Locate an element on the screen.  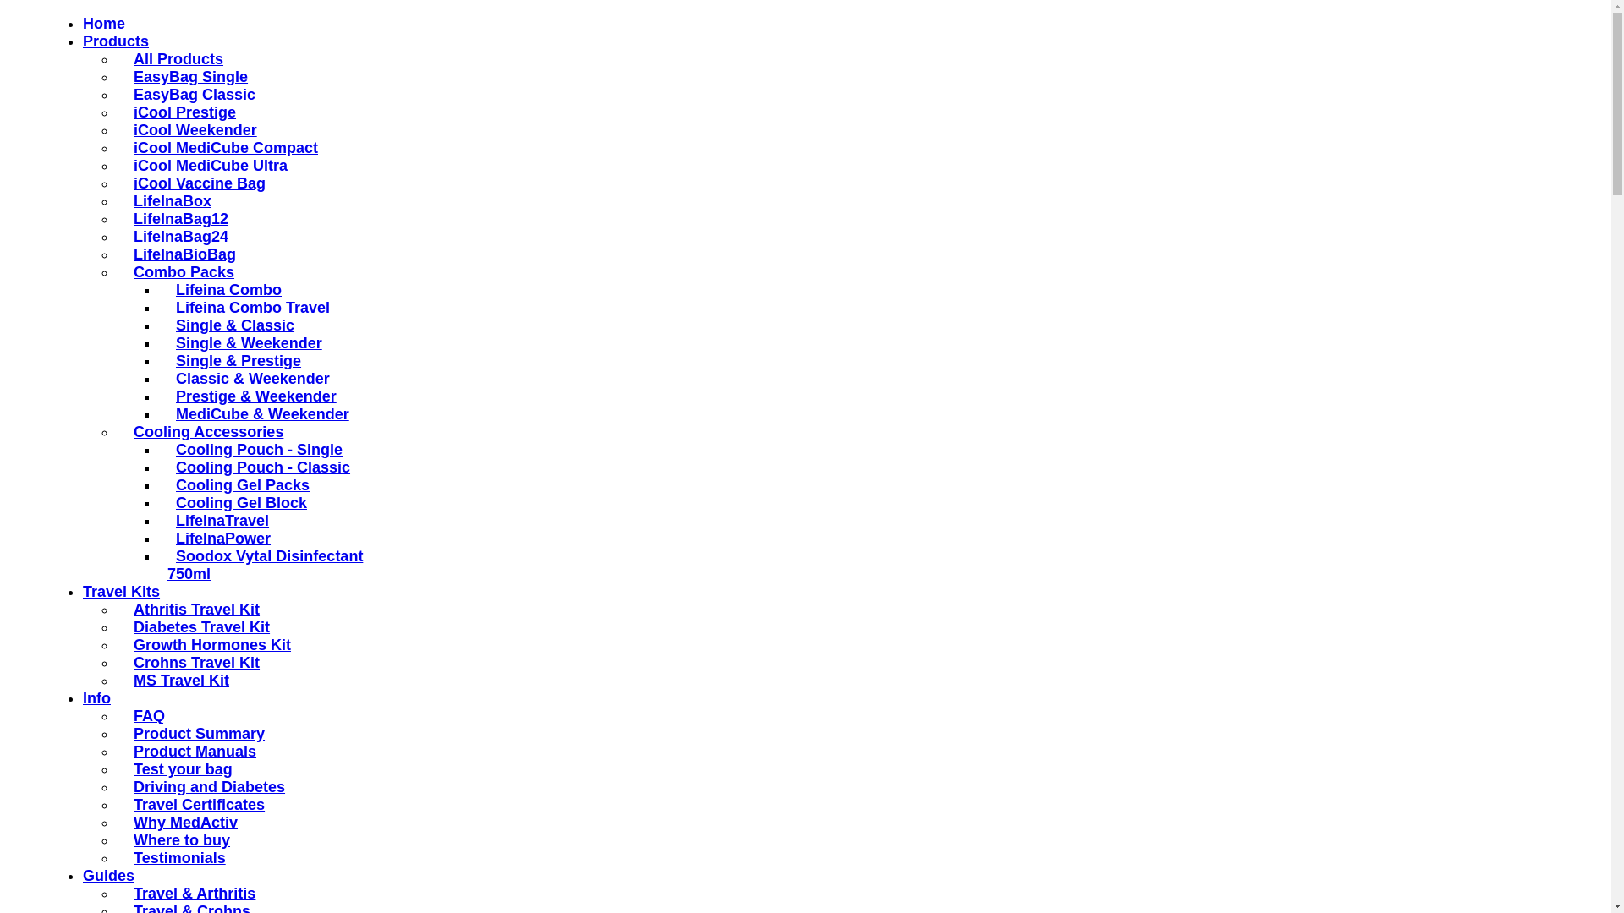
Guides is located at coordinates (108, 876).